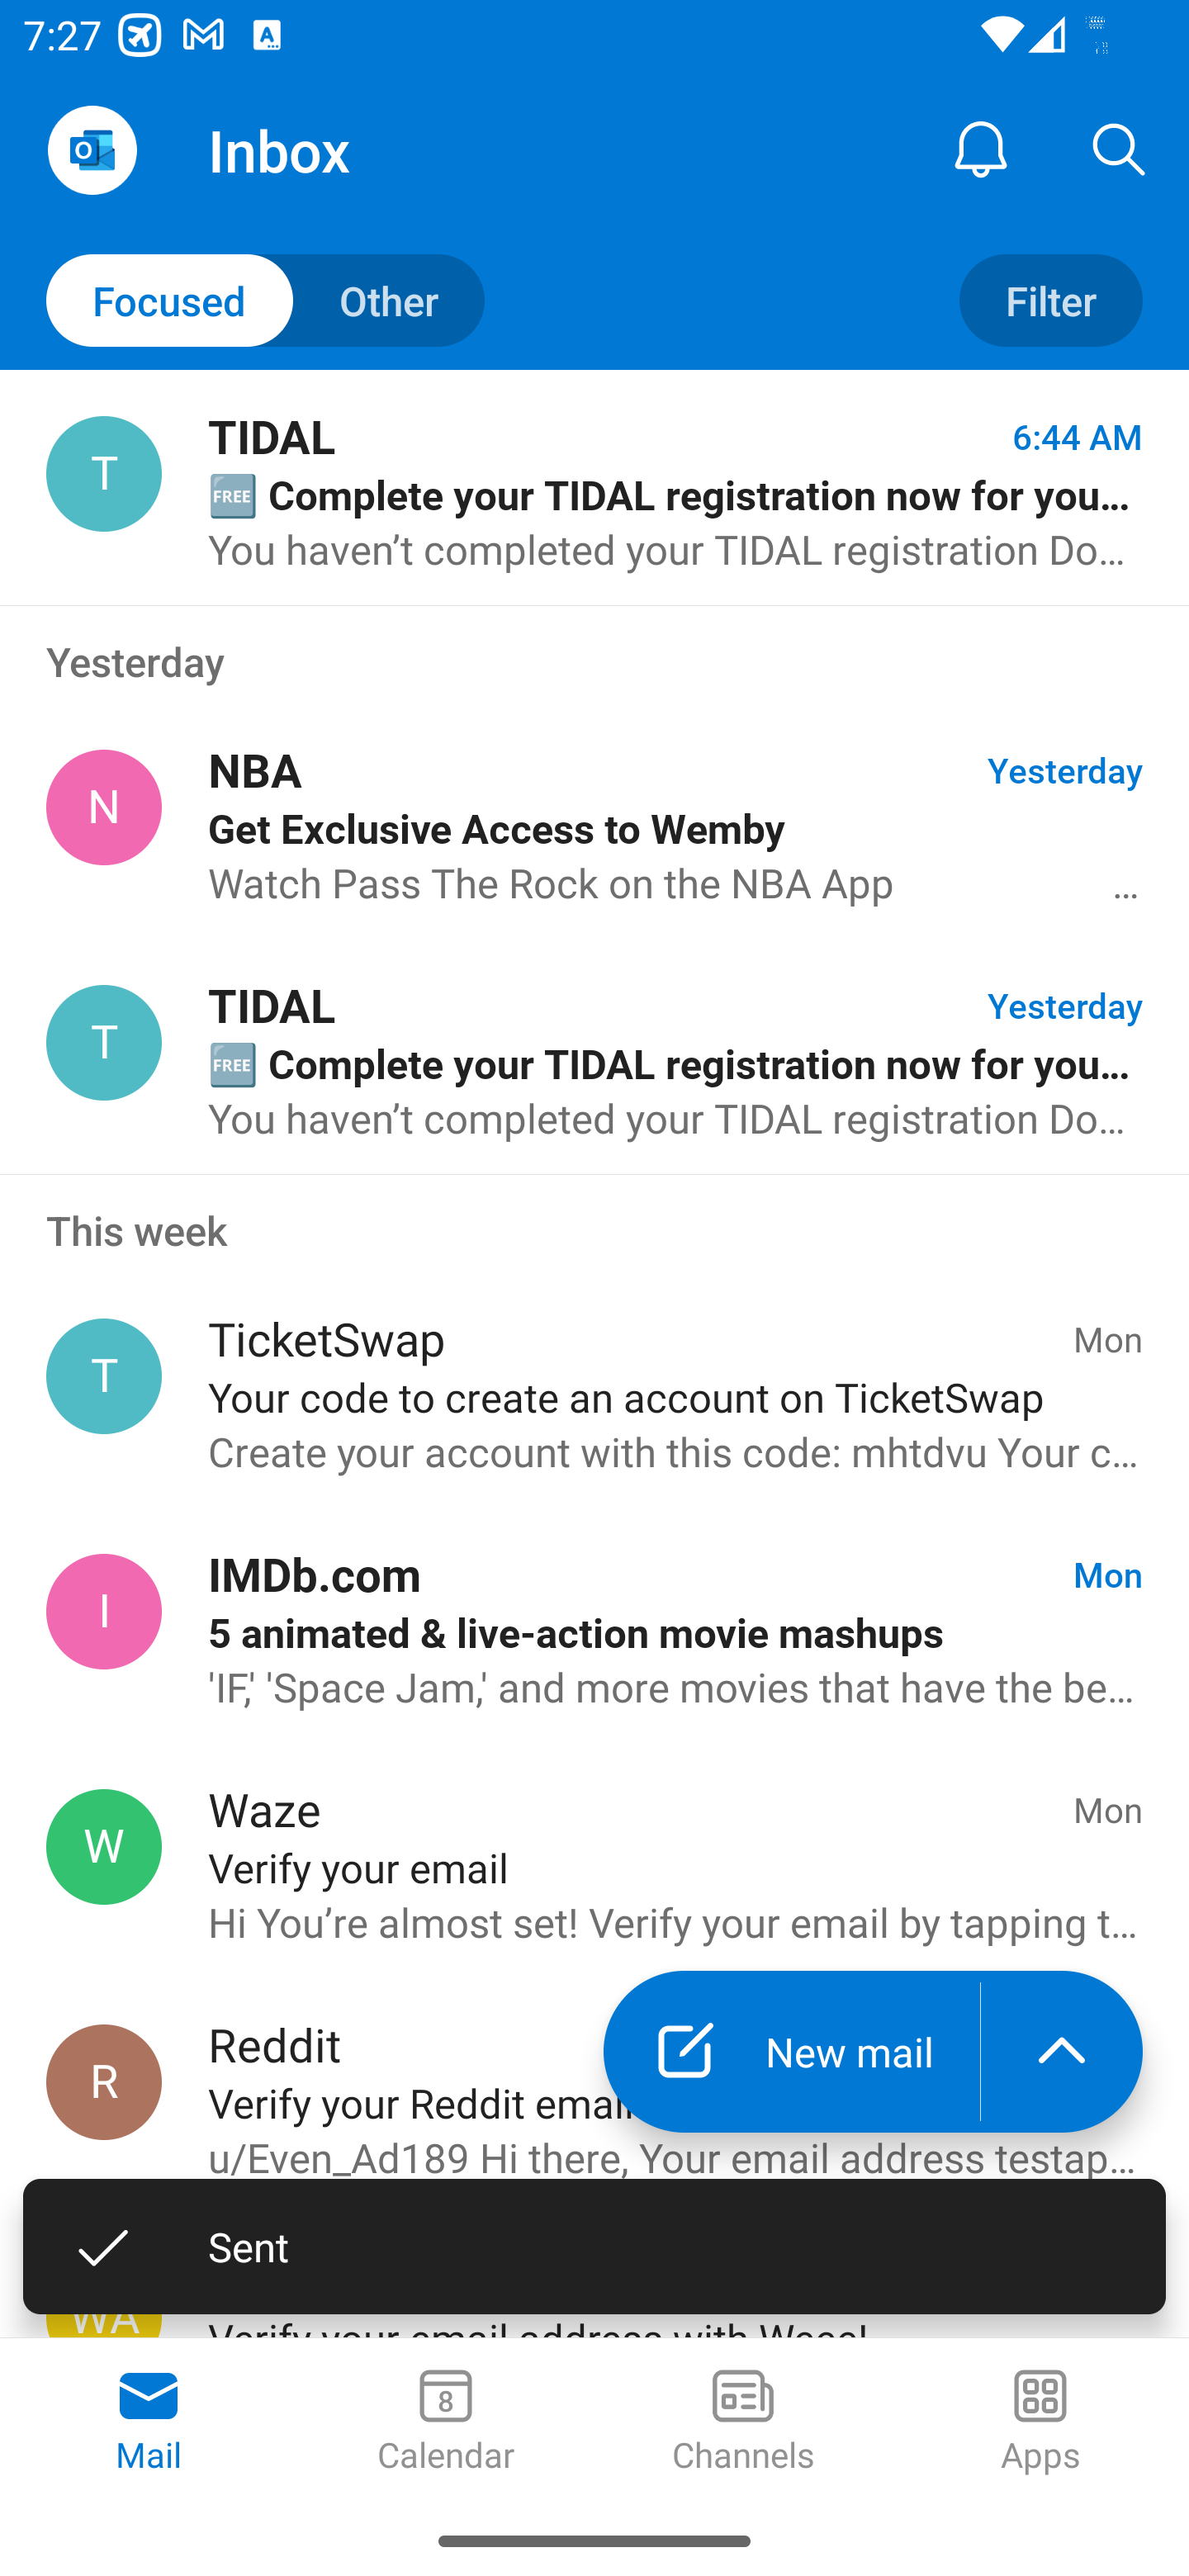 This screenshot has width=1189, height=2576. What do you see at coordinates (1040, 2422) in the screenshot?
I see `Apps` at bounding box center [1040, 2422].